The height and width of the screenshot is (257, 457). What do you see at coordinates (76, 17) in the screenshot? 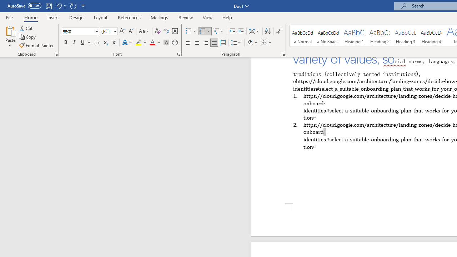
I see `Design` at bounding box center [76, 17].